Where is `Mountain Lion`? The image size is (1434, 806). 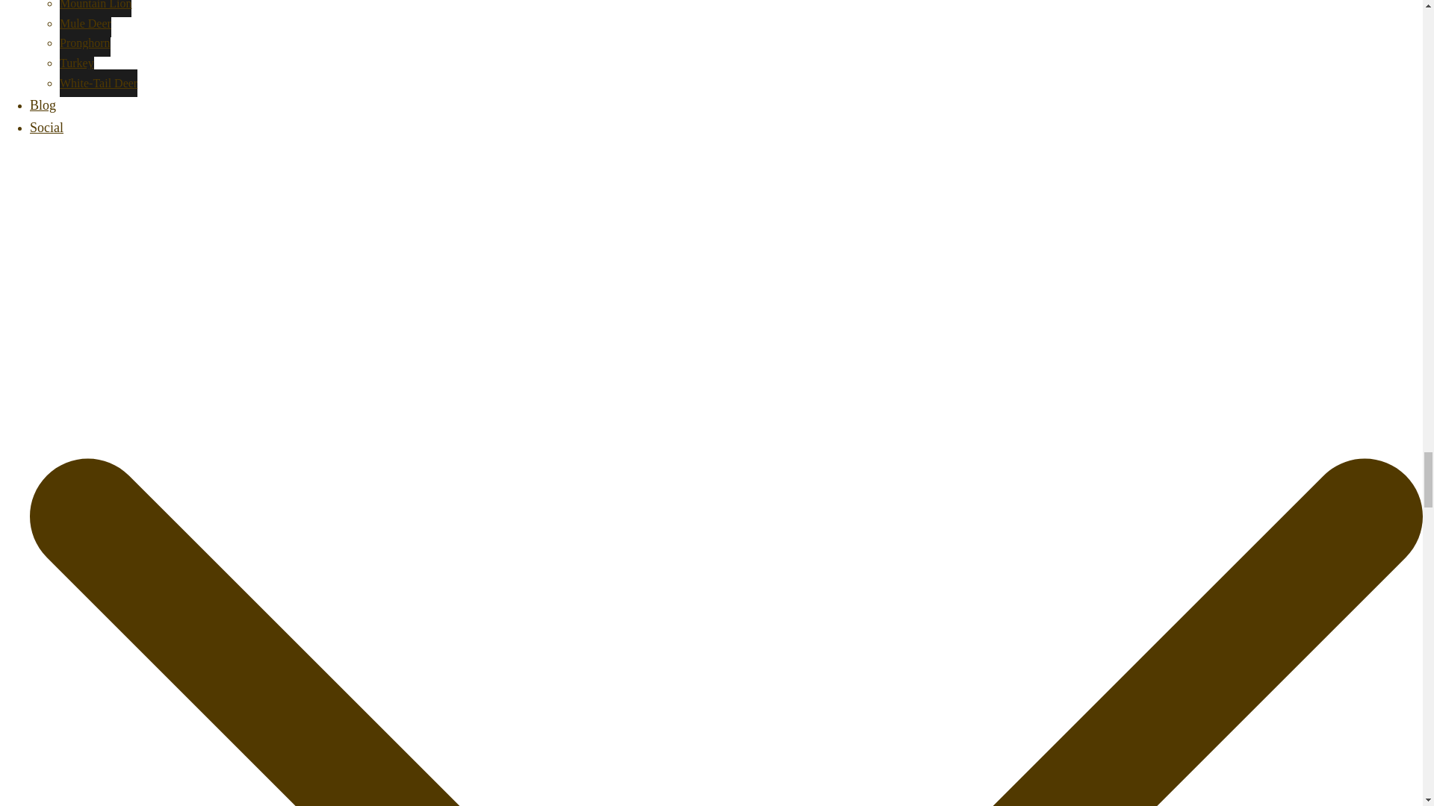
Mountain Lion is located at coordinates (96, 8).